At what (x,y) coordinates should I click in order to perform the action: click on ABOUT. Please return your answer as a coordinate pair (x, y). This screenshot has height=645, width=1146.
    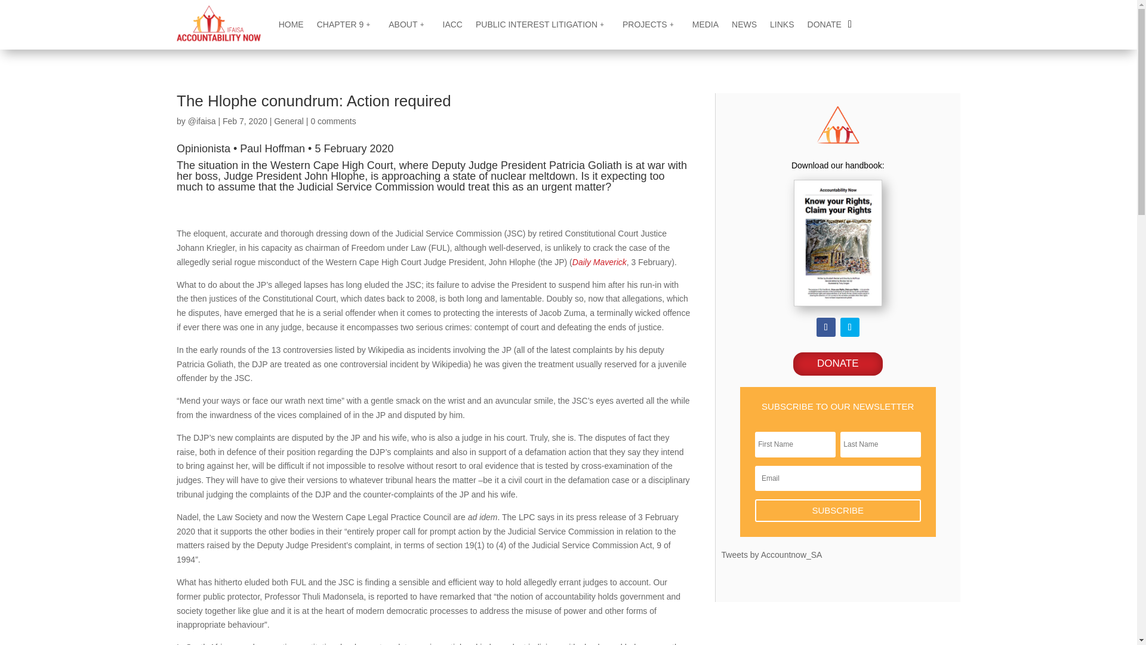
    Looking at the image, I should click on (408, 24).